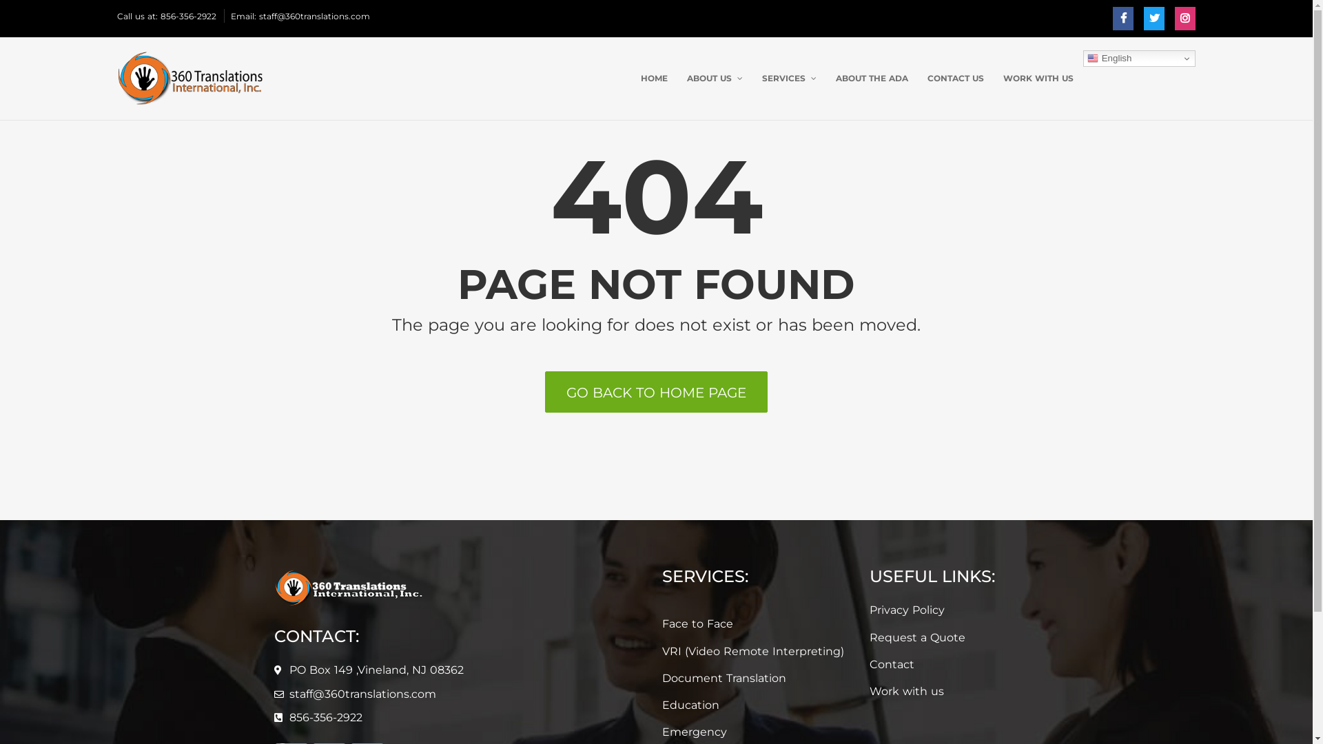  What do you see at coordinates (790, 79) in the screenshot?
I see `SERVICES` at bounding box center [790, 79].